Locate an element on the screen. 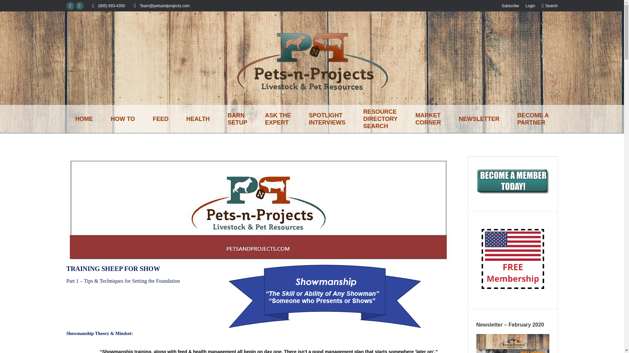 This screenshot has height=353, width=629. FEED is located at coordinates (84, 119).